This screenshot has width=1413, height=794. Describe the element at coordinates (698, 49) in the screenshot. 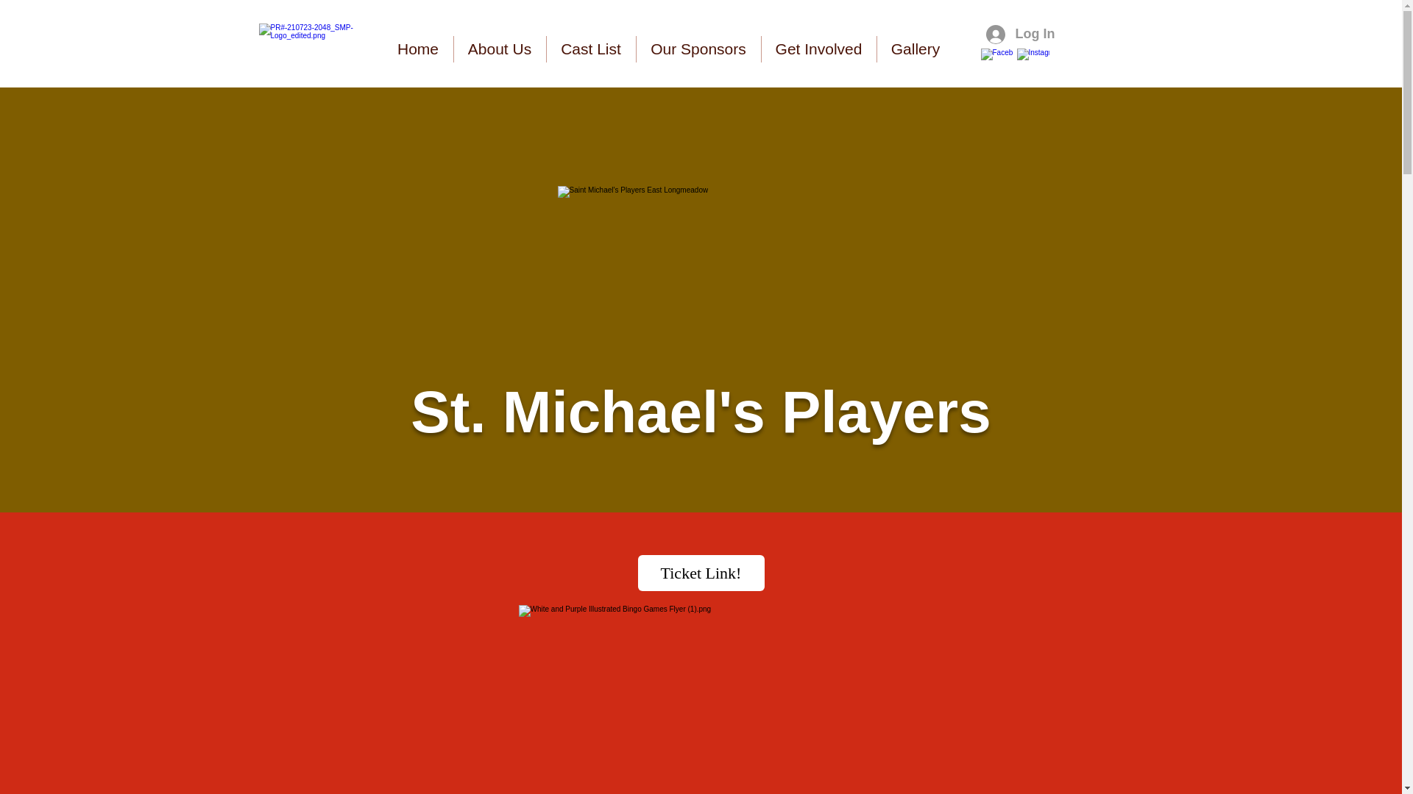

I see `Our Sponsors` at that location.